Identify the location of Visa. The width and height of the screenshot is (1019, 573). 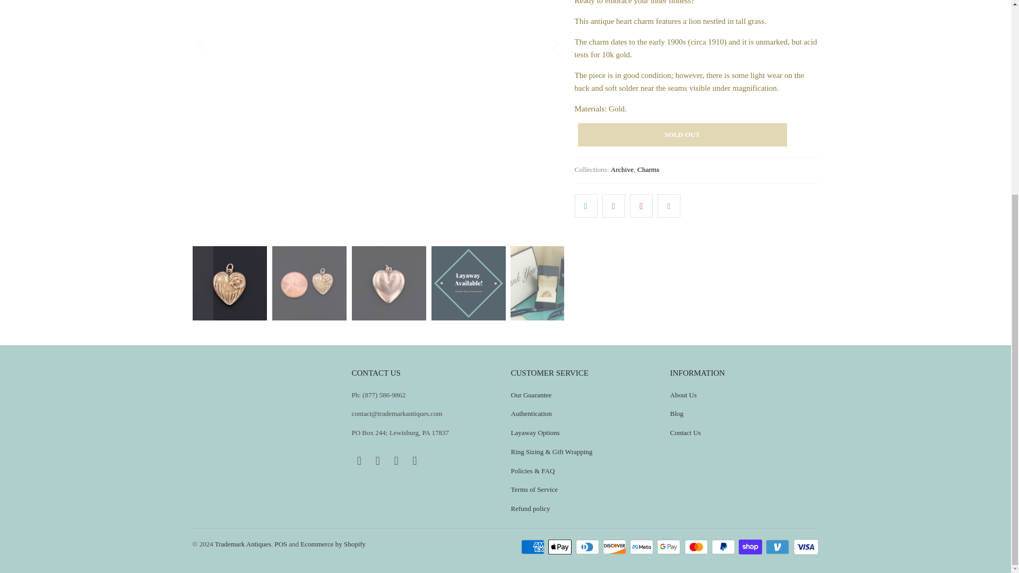
(805, 547).